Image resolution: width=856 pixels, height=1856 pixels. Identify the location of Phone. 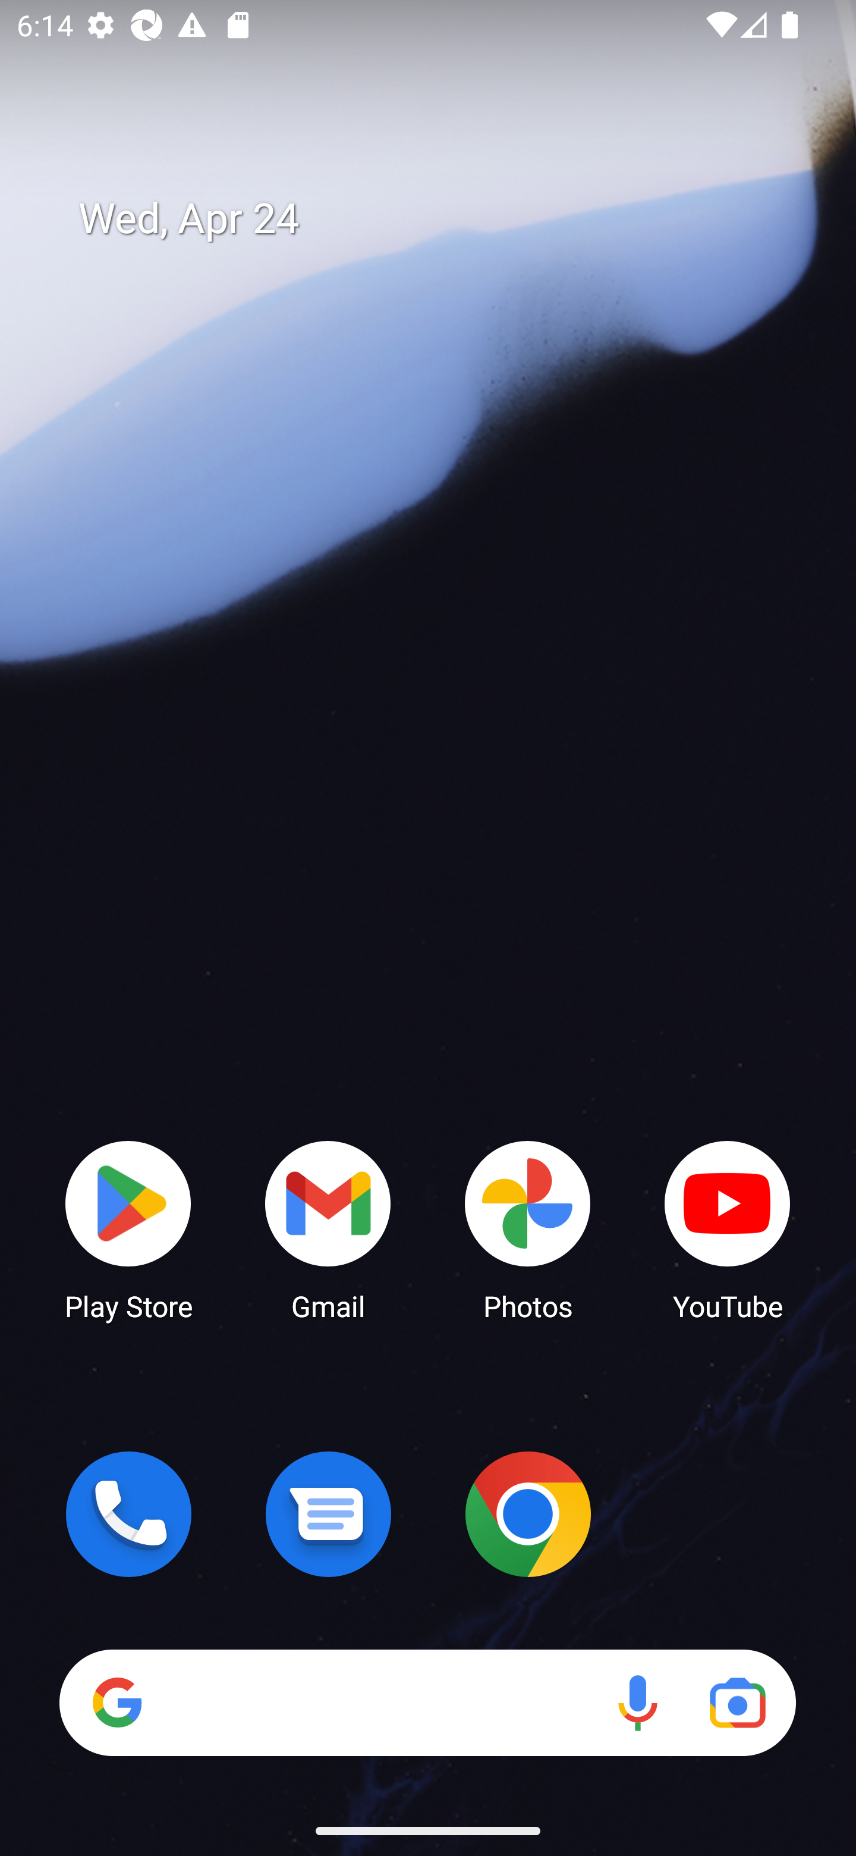
(128, 1514).